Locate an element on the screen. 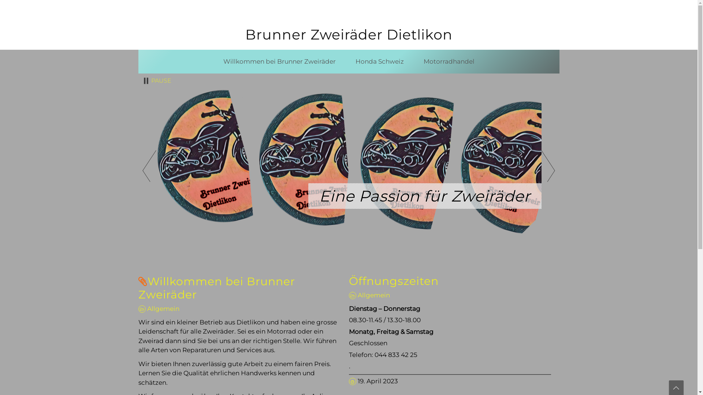  Allgemein is located at coordinates (163, 309).